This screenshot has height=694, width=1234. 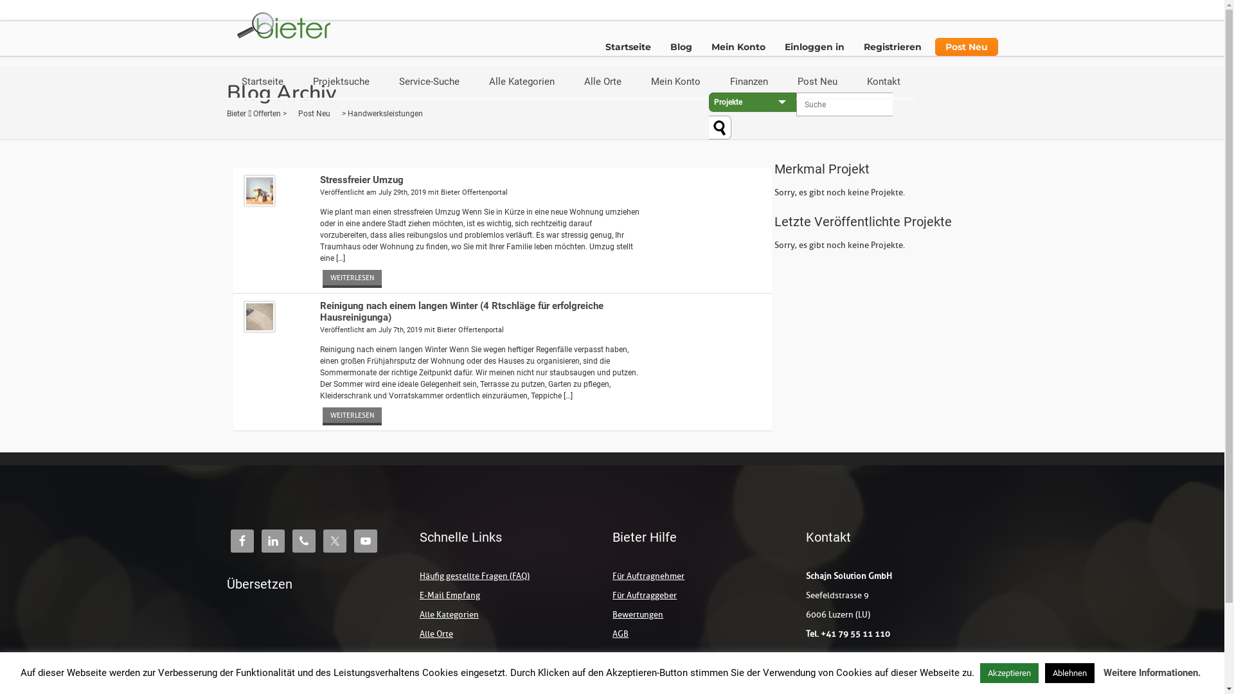 What do you see at coordinates (966, 47) in the screenshot?
I see `Post Neu` at bounding box center [966, 47].